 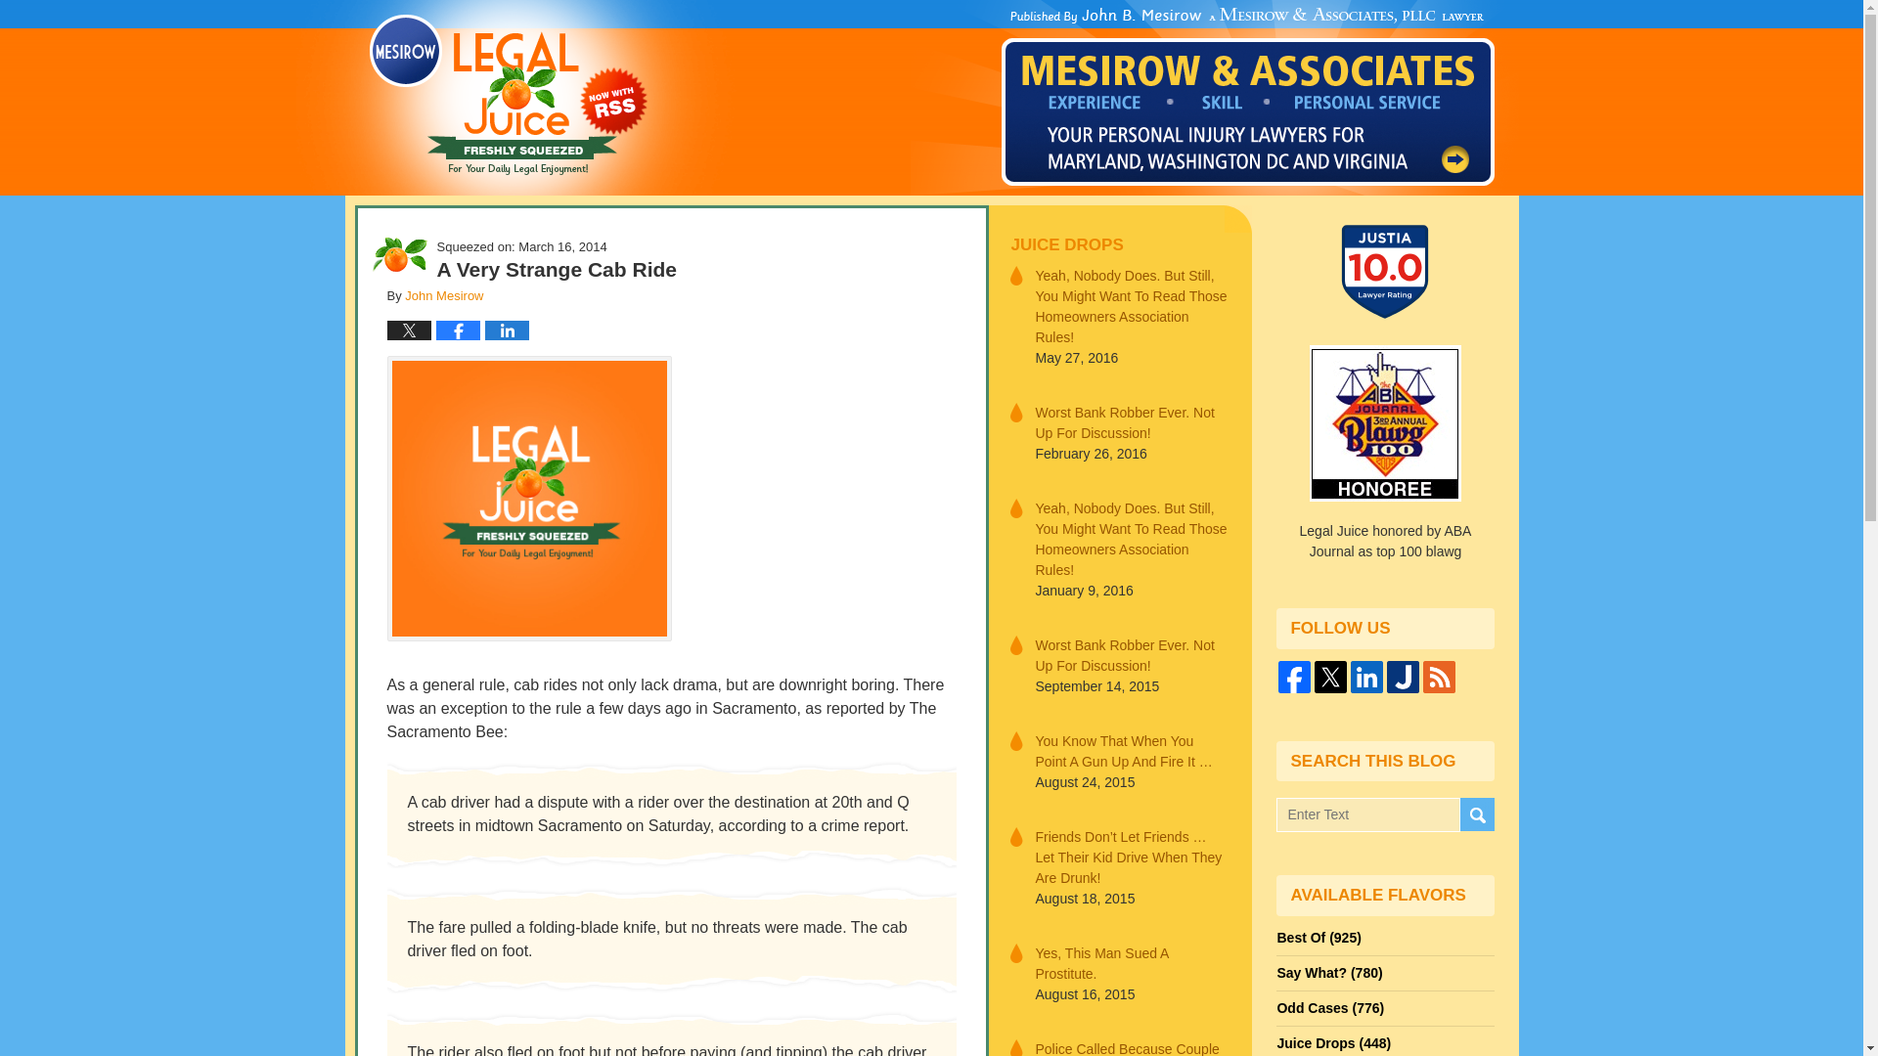 I want to click on Twitter, so click(x=1330, y=677).